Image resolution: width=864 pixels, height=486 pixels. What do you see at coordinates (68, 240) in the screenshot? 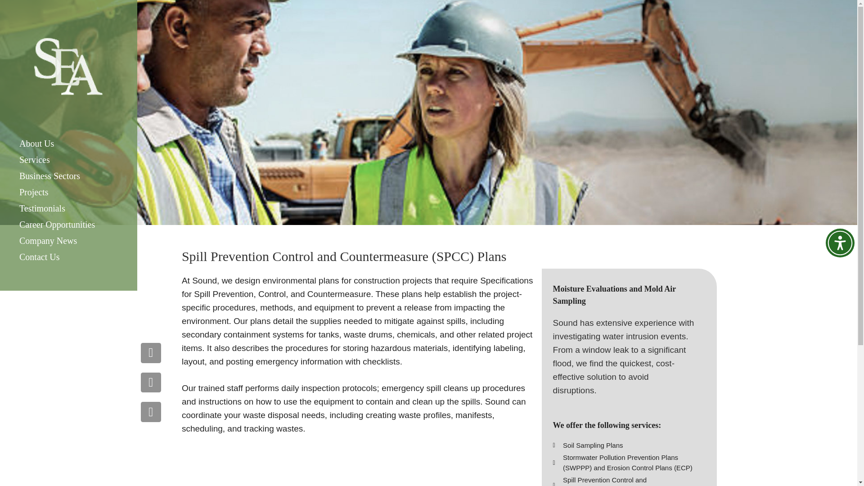
I see `Company News` at bounding box center [68, 240].